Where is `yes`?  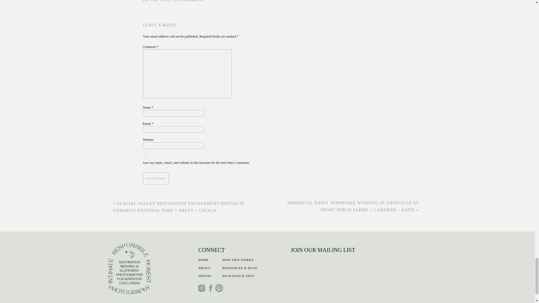
yes is located at coordinates (145, 156).